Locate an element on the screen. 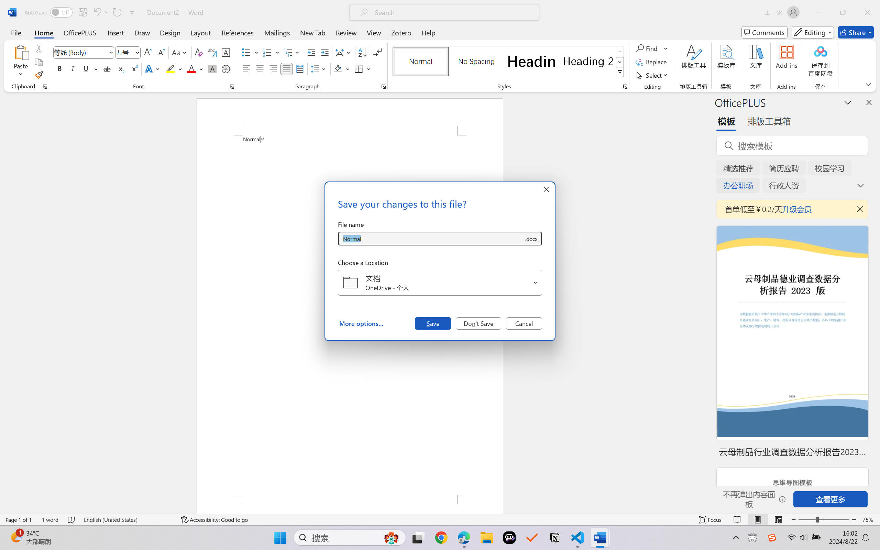 The width and height of the screenshot is (880, 550). OfficePLUS is located at coordinates (80, 32).